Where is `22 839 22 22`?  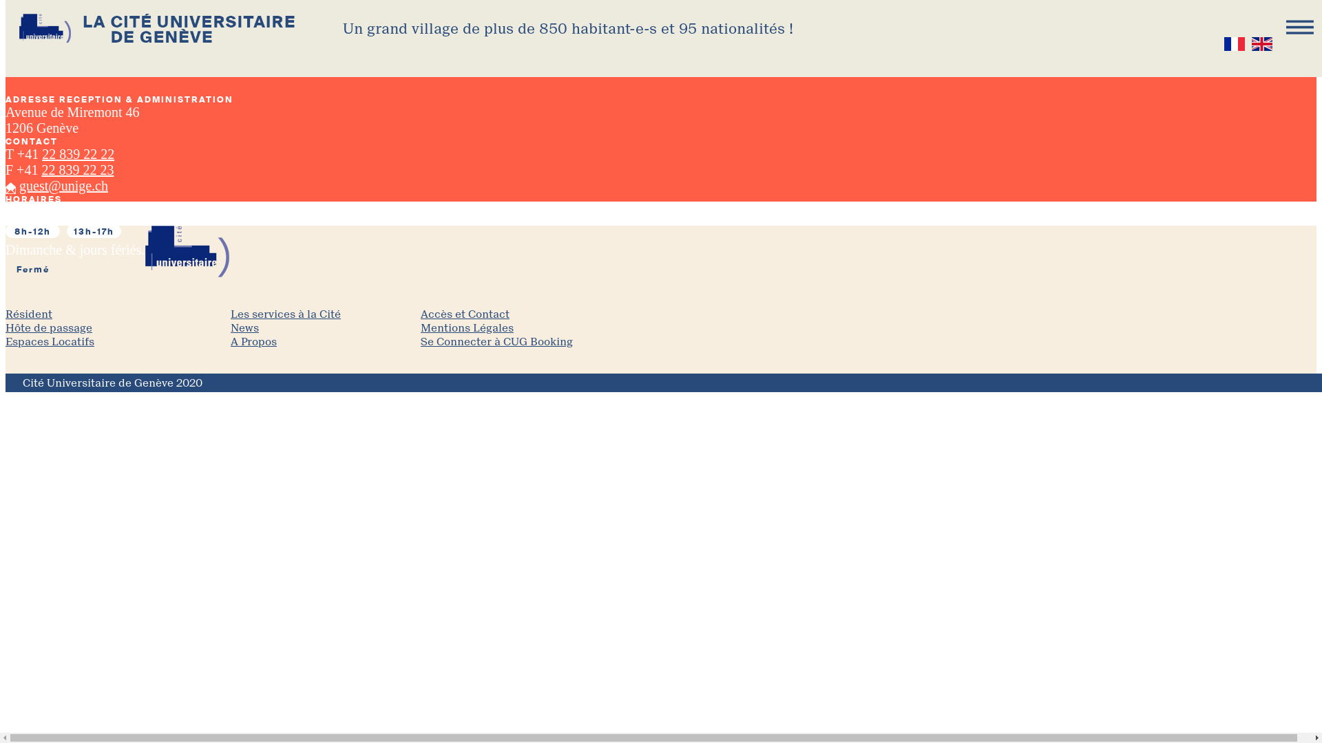 22 839 22 22 is located at coordinates (78, 154).